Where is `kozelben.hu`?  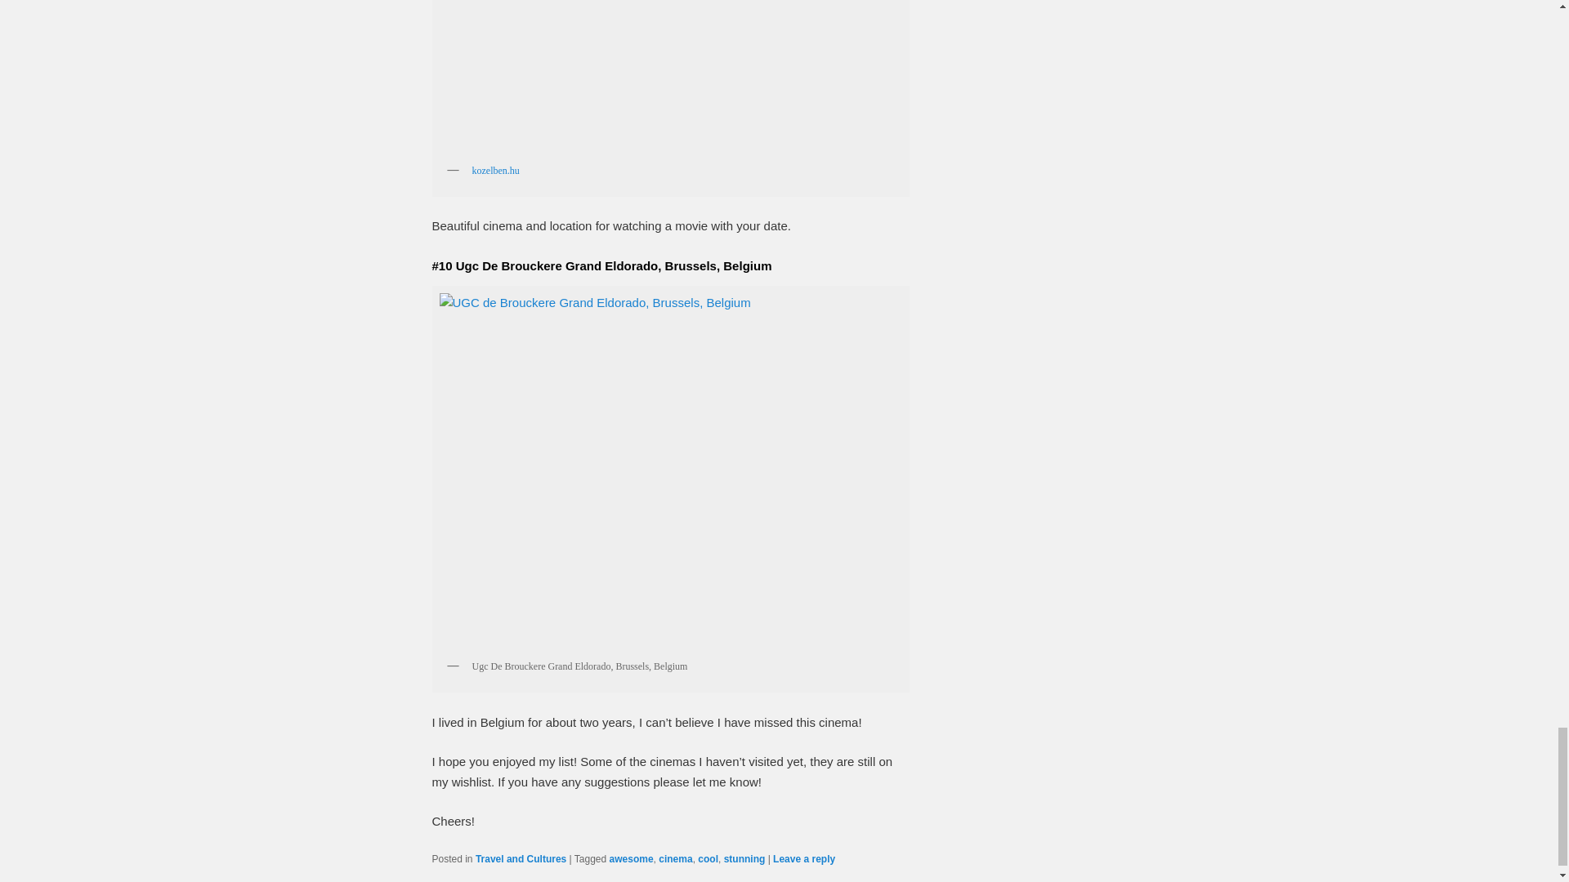
kozelben.hu is located at coordinates (495, 170).